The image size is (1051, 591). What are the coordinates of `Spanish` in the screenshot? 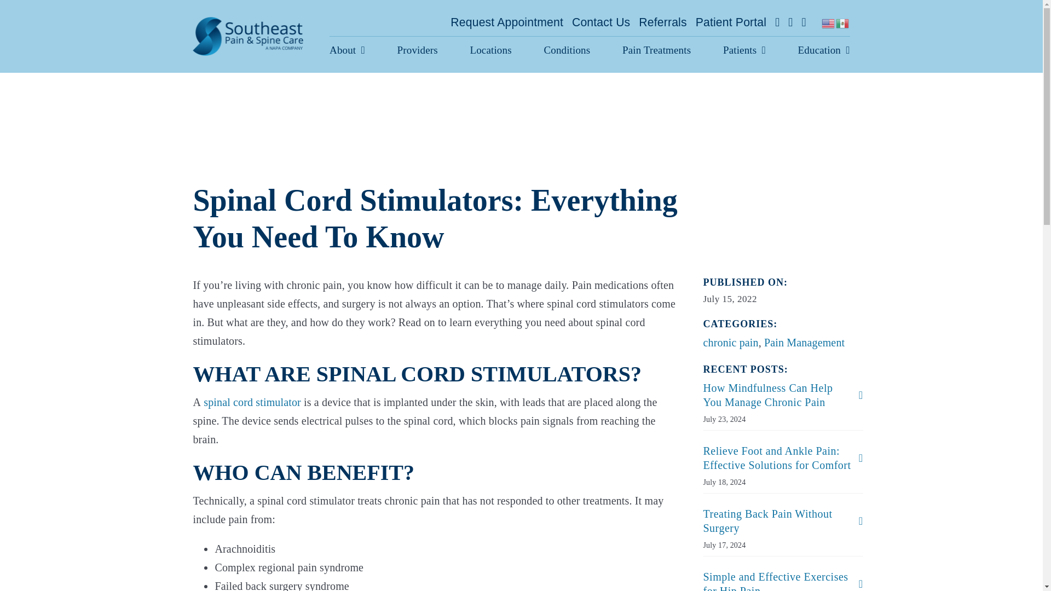 It's located at (843, 22).